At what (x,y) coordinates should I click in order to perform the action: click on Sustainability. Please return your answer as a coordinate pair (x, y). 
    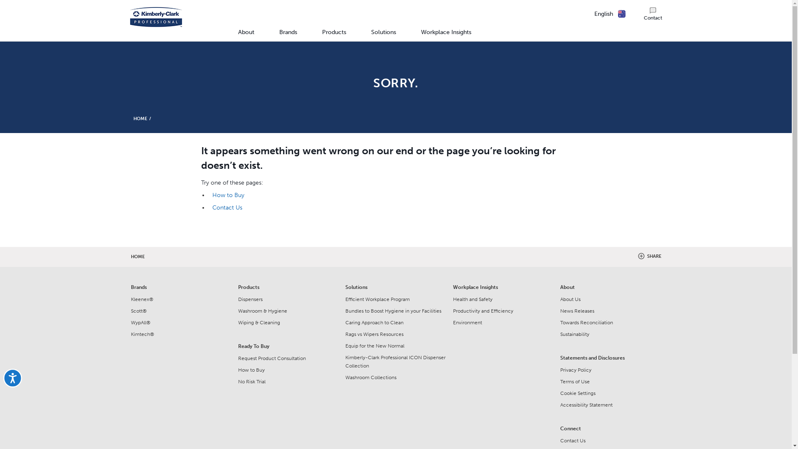
    Looking at the image, I should click on (611, 334).